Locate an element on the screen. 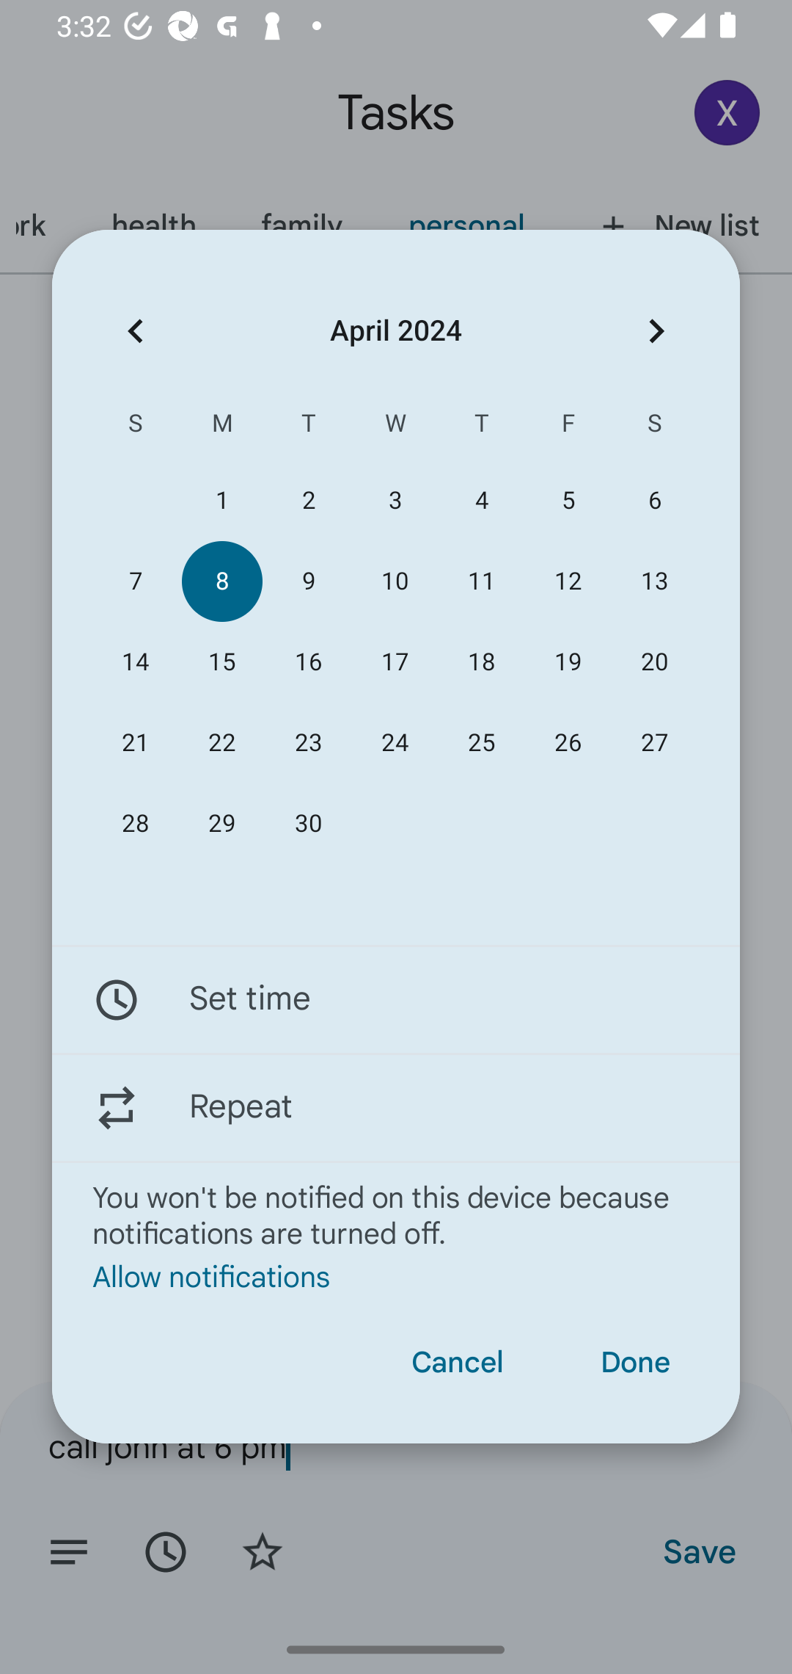 This screenshot has width=792, height=1674. 18 18 April 2024 is located at coordinates (482, 662).